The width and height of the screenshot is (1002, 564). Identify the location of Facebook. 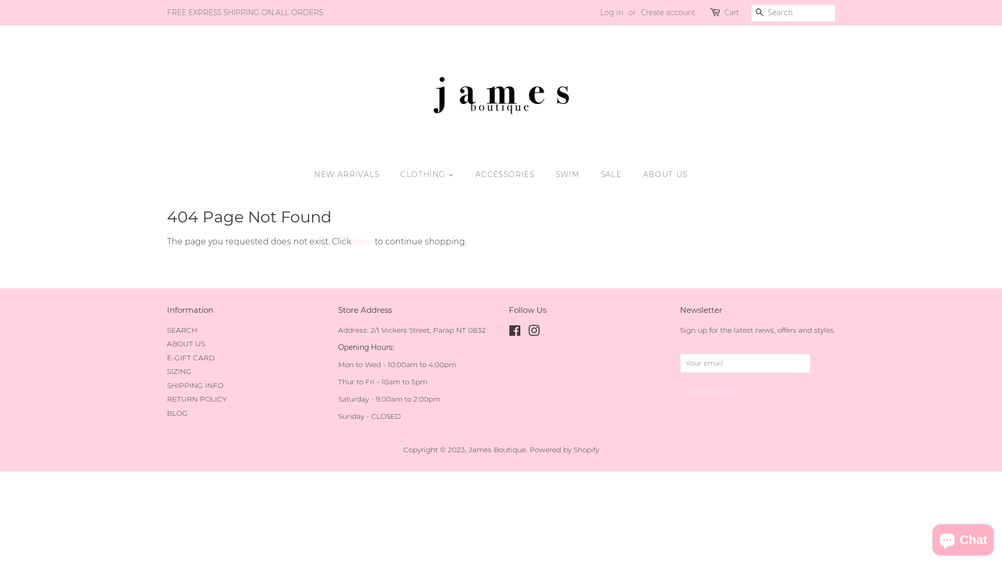
(515, 333).